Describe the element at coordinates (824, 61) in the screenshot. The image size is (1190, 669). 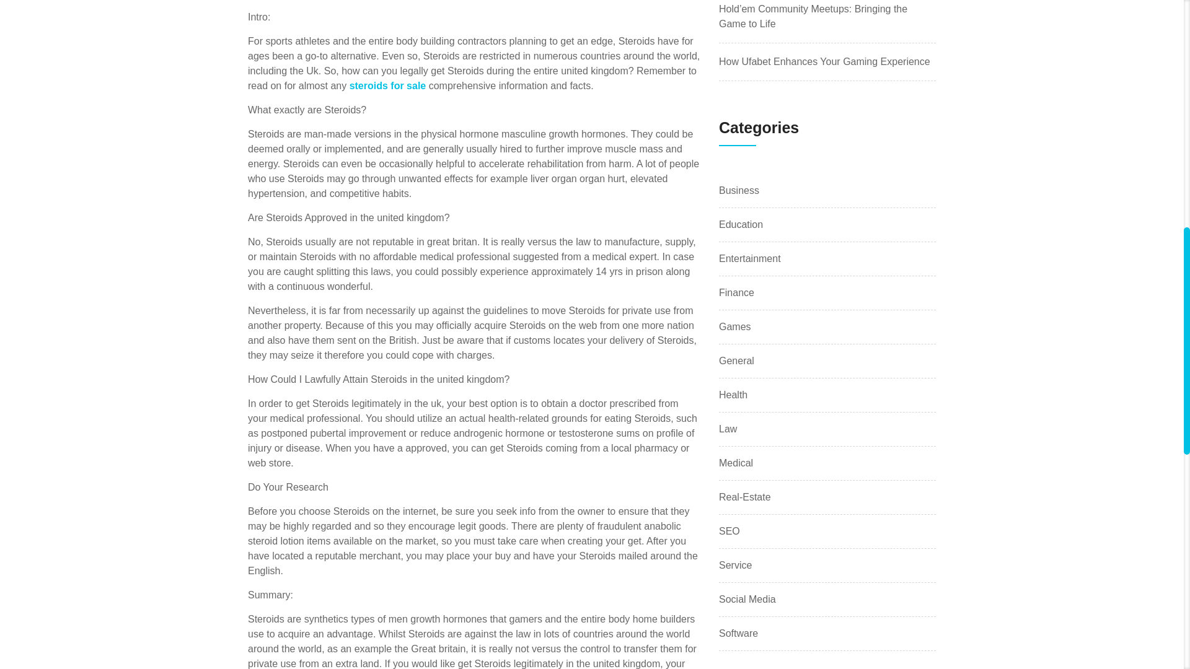
I see `How Ufabet Enhances Your Gaming Experience` at that location.